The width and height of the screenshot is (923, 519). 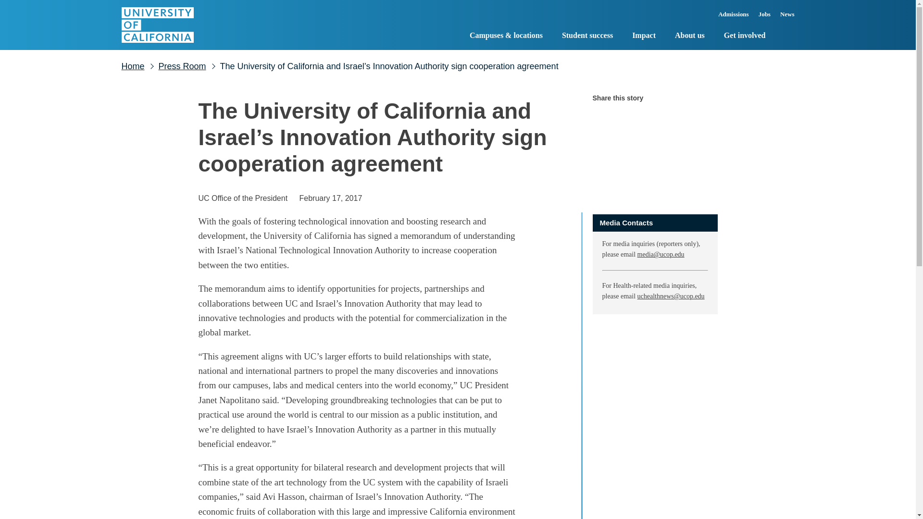 What do you see at coordinates (745, 37) in the screenshot?
I see `Get involved` at bounding box center [745, 37].